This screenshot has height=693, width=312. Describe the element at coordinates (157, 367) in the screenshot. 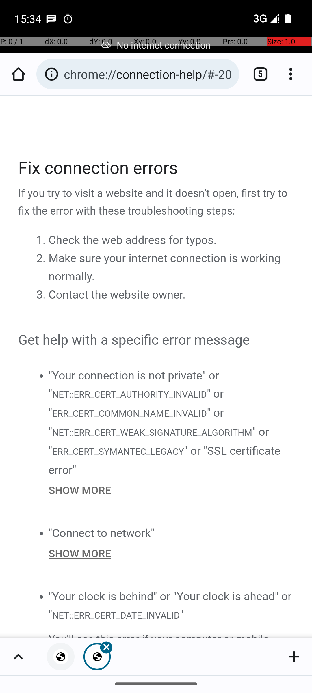

I see `Connection Help` at that location.